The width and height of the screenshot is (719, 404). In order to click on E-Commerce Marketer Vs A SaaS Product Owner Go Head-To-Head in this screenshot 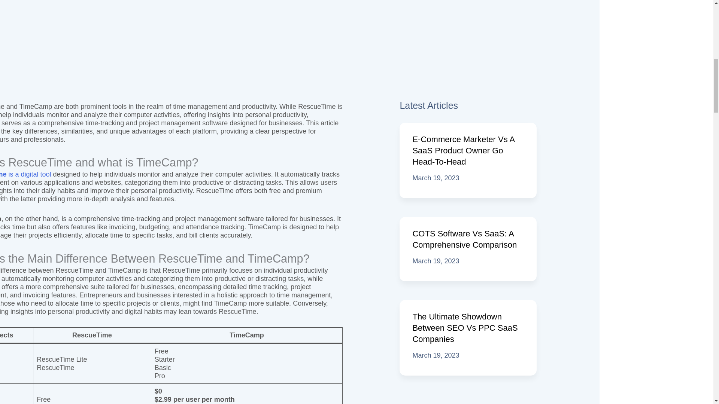, I will do `click(463, 150)`.